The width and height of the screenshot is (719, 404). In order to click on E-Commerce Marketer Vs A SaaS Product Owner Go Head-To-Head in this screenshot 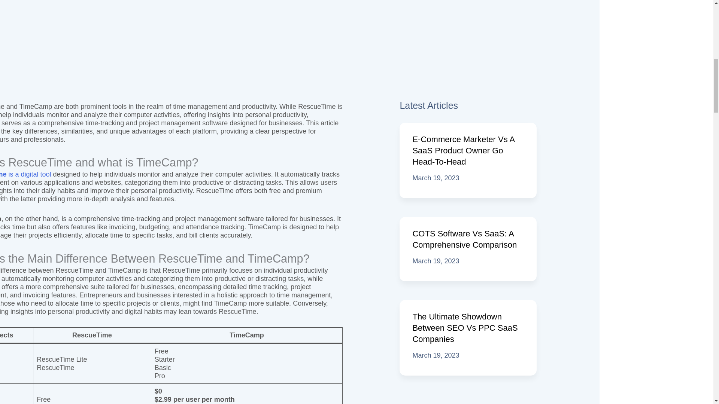, I will do `click(463, 150)`.